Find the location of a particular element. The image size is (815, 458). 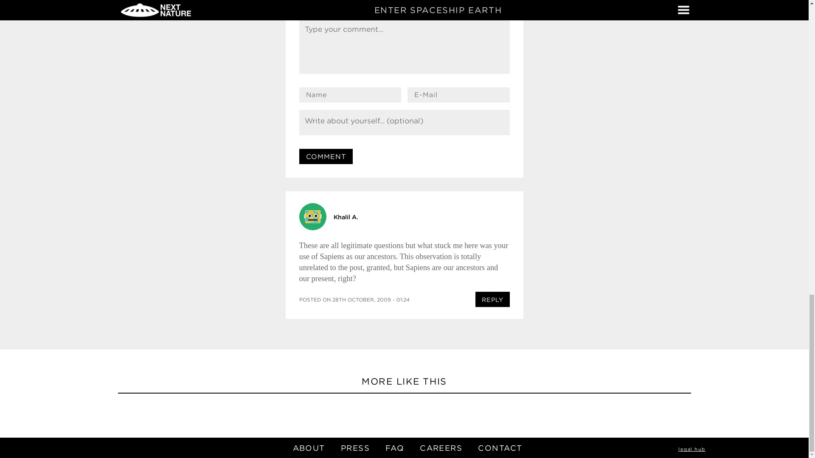

Comment is located at coordinates (326, 156).